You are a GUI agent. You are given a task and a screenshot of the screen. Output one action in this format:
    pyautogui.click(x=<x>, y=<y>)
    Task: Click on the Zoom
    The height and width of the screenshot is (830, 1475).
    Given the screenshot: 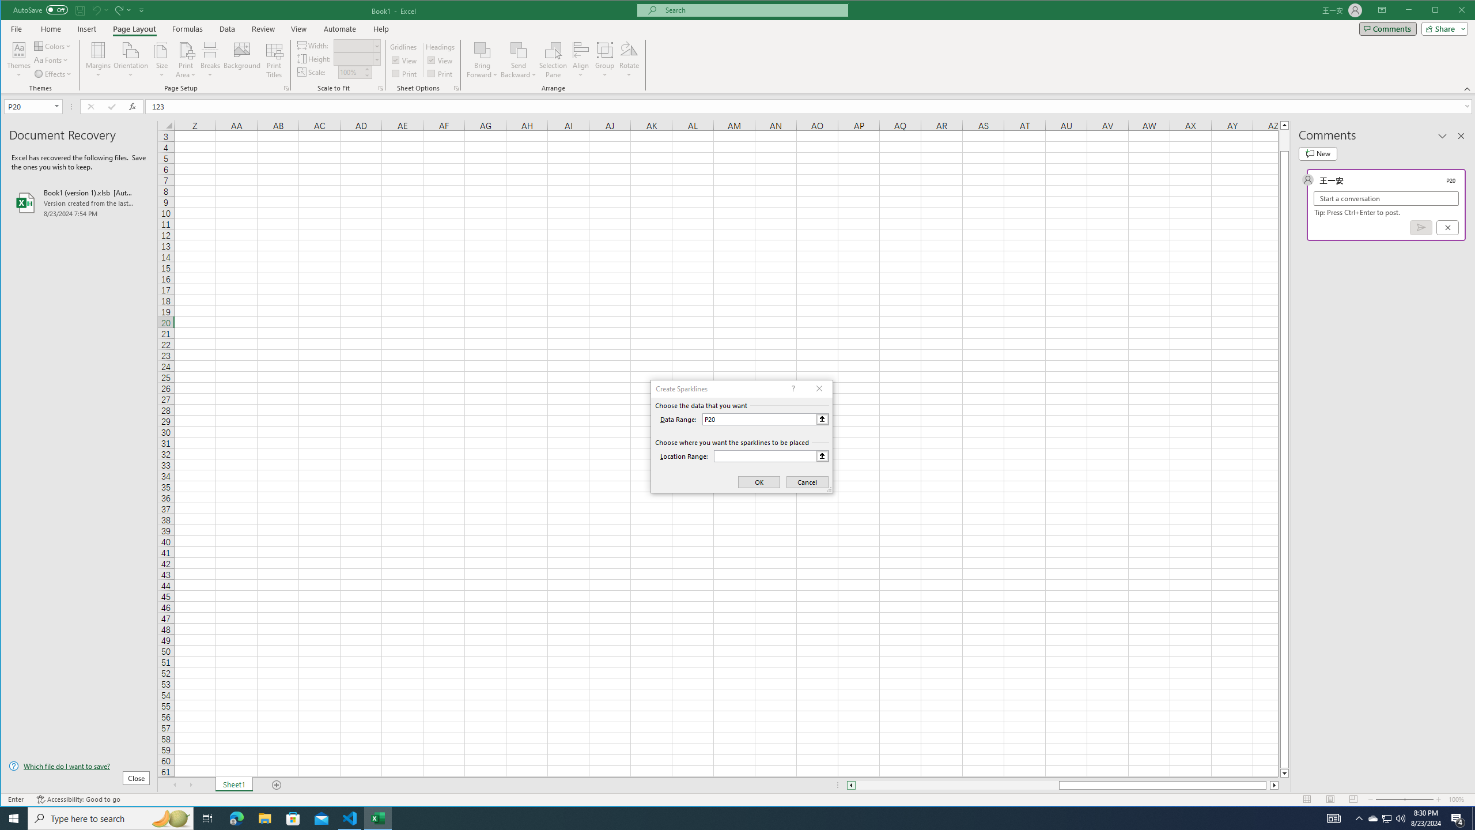 What is the action you would take?
    pyautogui.click(x=1405, y=799)
    